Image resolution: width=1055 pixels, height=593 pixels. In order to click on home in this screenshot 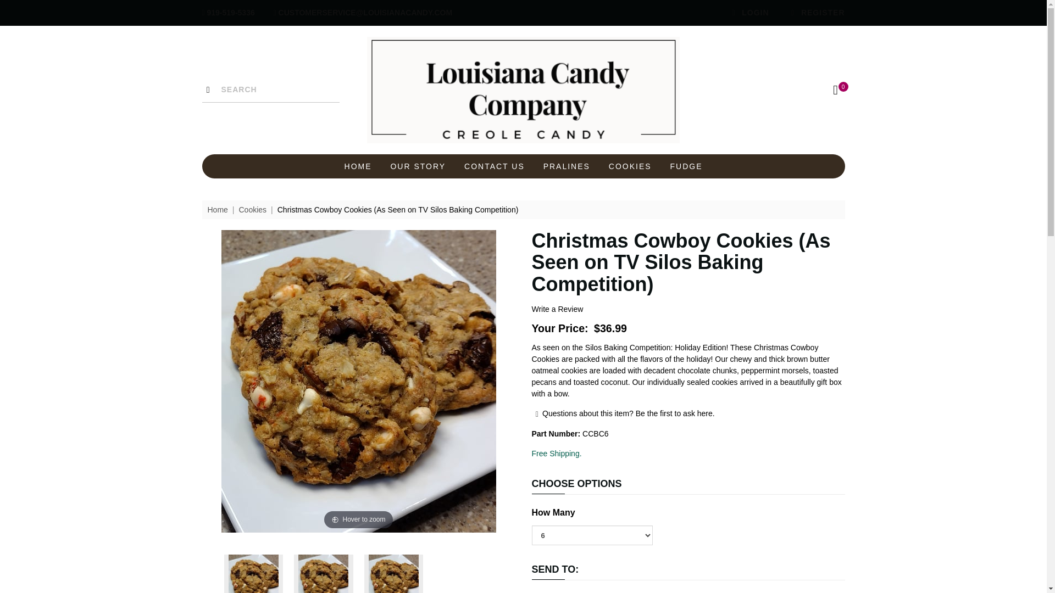, I will do `click(524, 90)`.